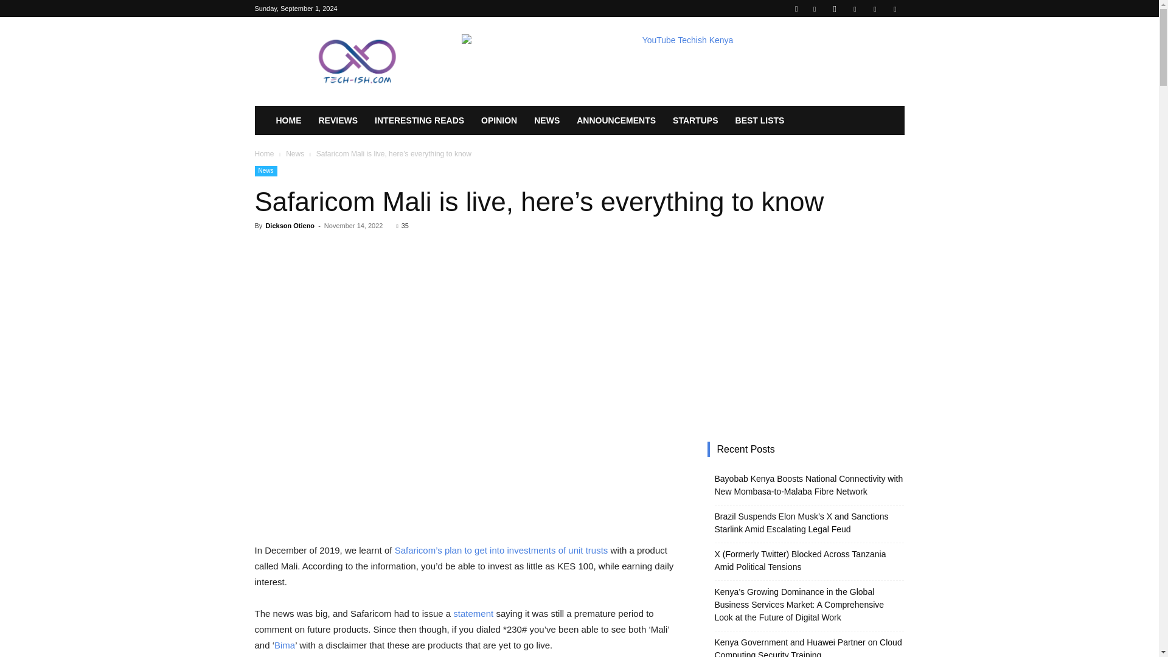 This screenshot has width=1168, height=657. What do you see at coordinates (875, 9) in the screenshot?
I see `Twitter` at bounding box center [875, 9].